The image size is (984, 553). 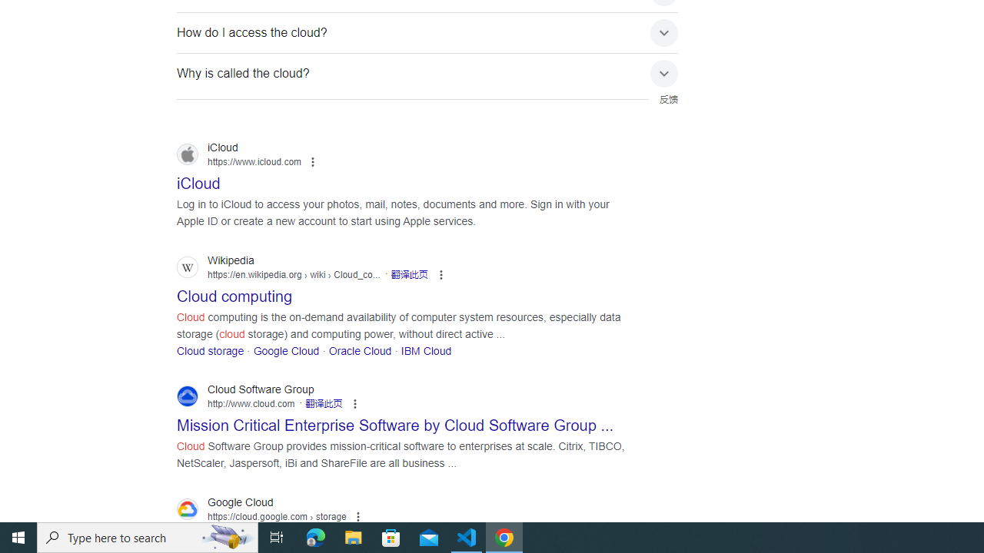 I want to click on How do I access the cloud?, so click(x=427, y=32).